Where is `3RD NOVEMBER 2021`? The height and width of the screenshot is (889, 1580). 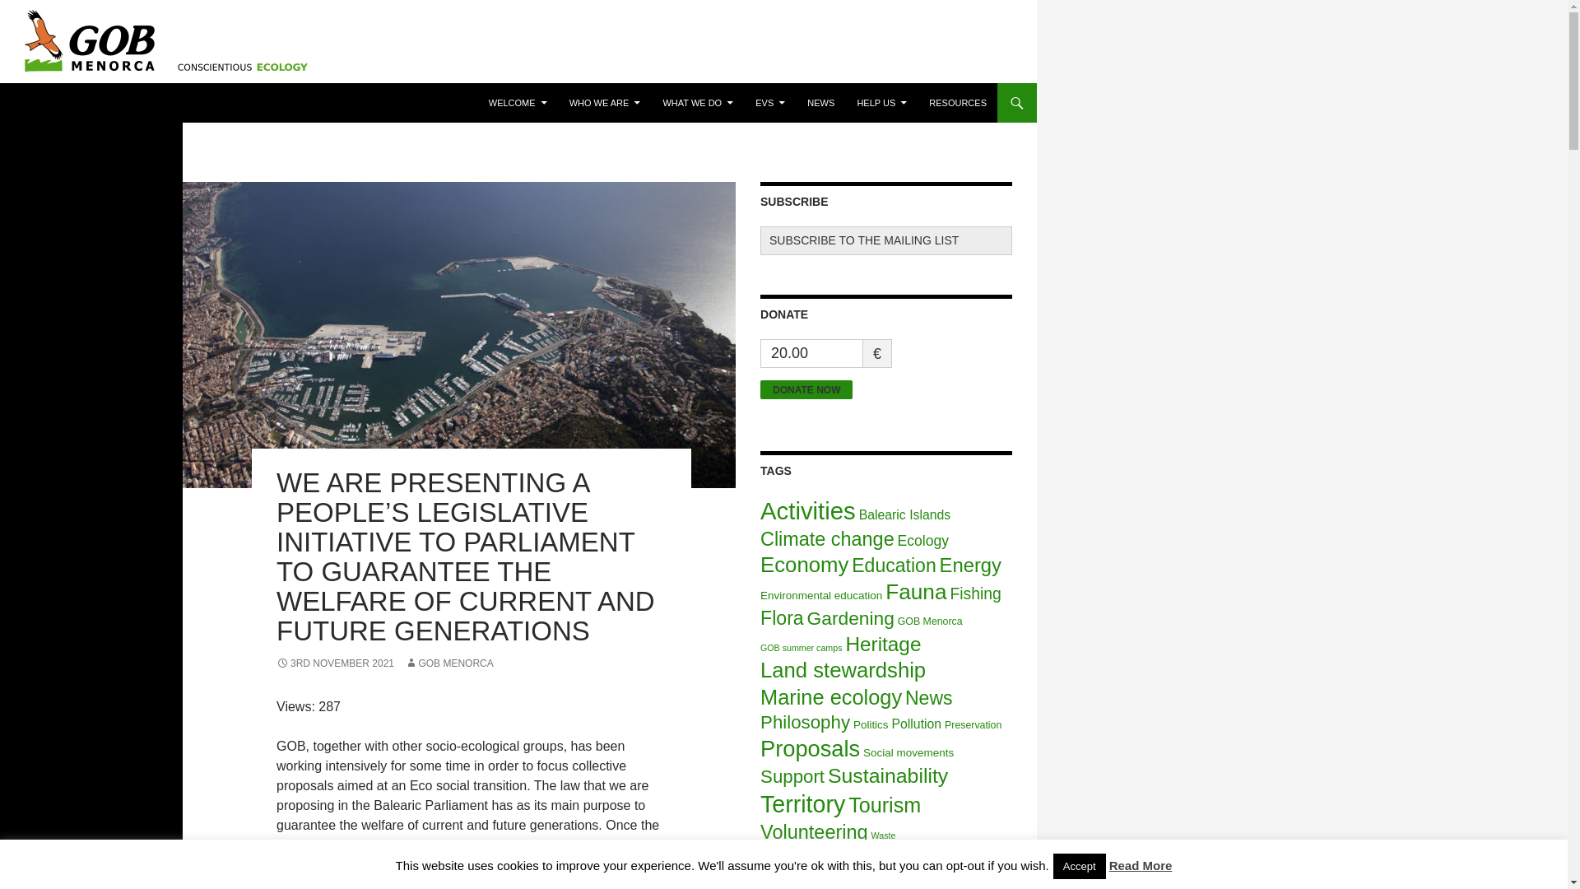 3RD NOVEMBER 2021 is located at coordinates (335, 663).